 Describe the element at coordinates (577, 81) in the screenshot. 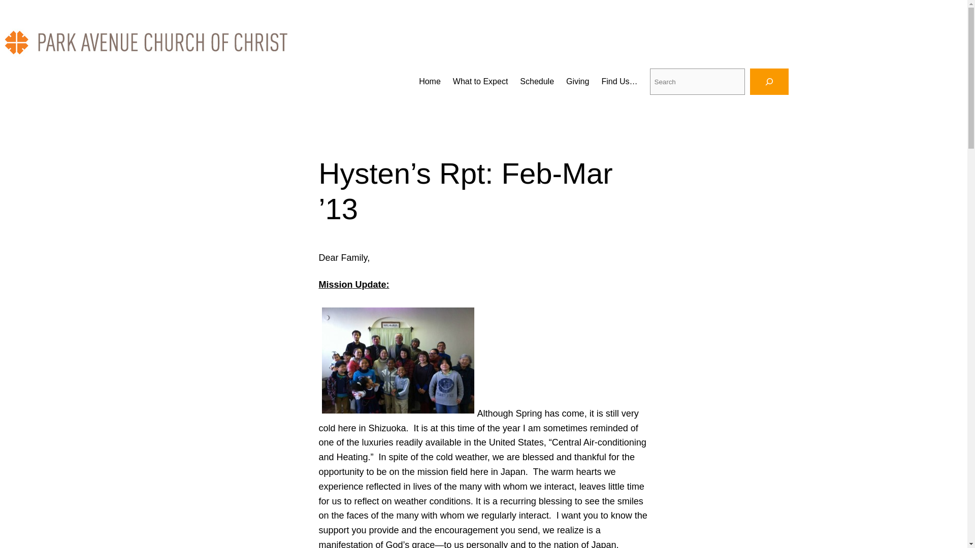

I see `Giving` at that location.